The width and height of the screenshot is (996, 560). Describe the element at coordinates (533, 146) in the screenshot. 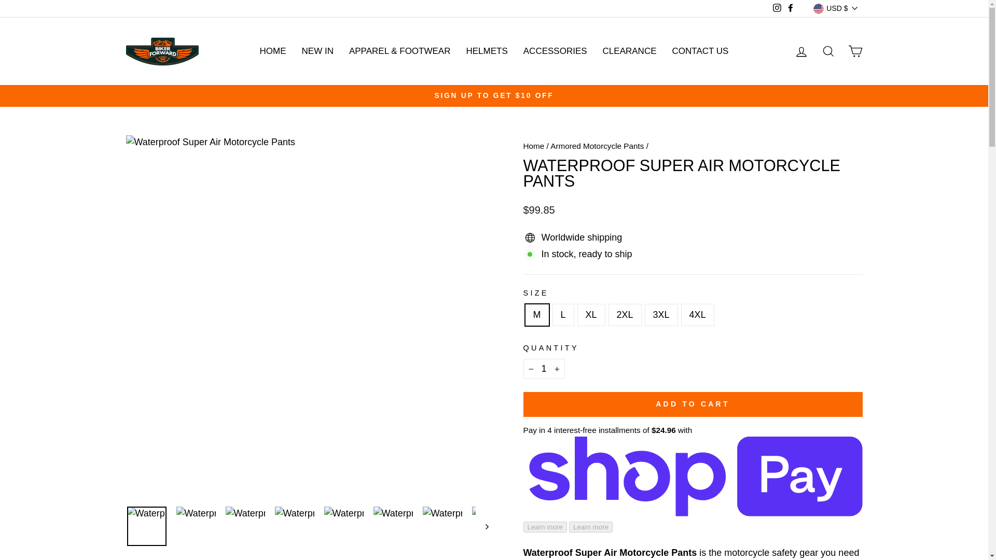

I see `Back to the frontpage` at that location.